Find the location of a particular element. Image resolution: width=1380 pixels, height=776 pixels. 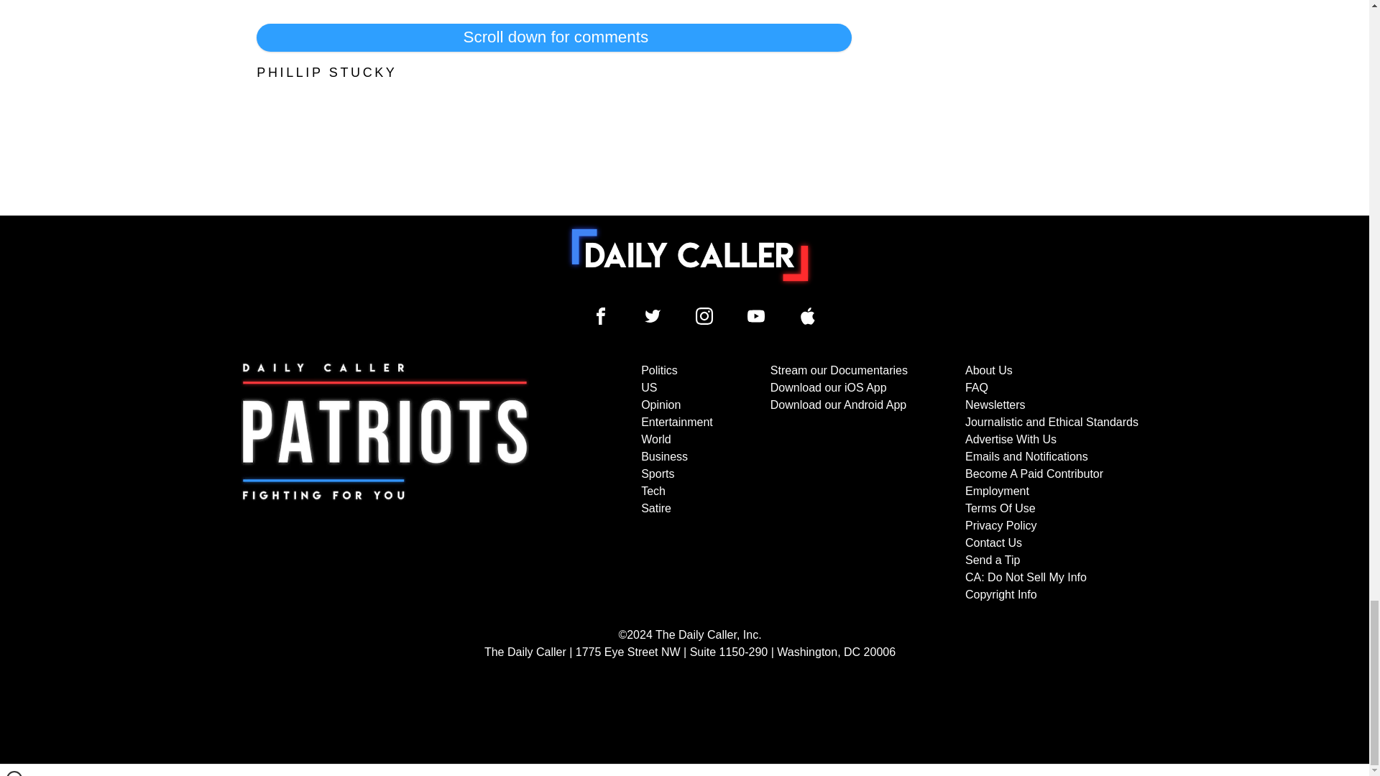

Daily Caller YouTube is located at coordinates (756, 316).